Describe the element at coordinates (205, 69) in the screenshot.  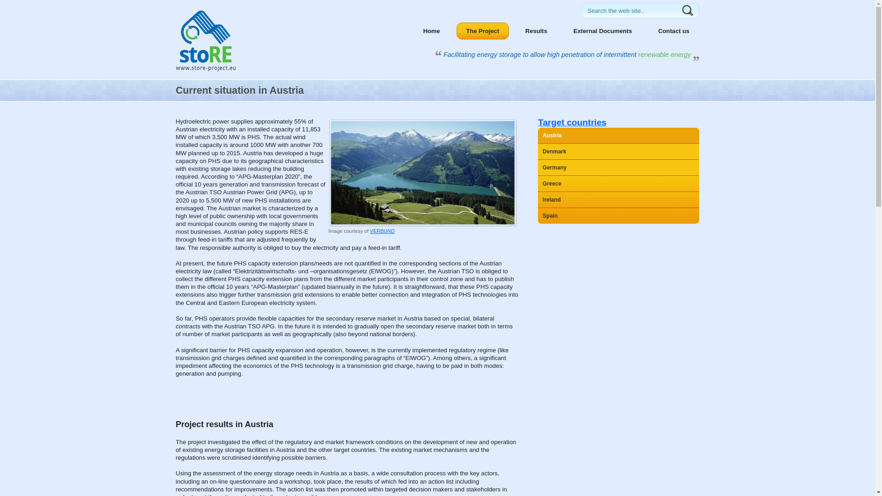
I see `stoRE project home page` at that location.